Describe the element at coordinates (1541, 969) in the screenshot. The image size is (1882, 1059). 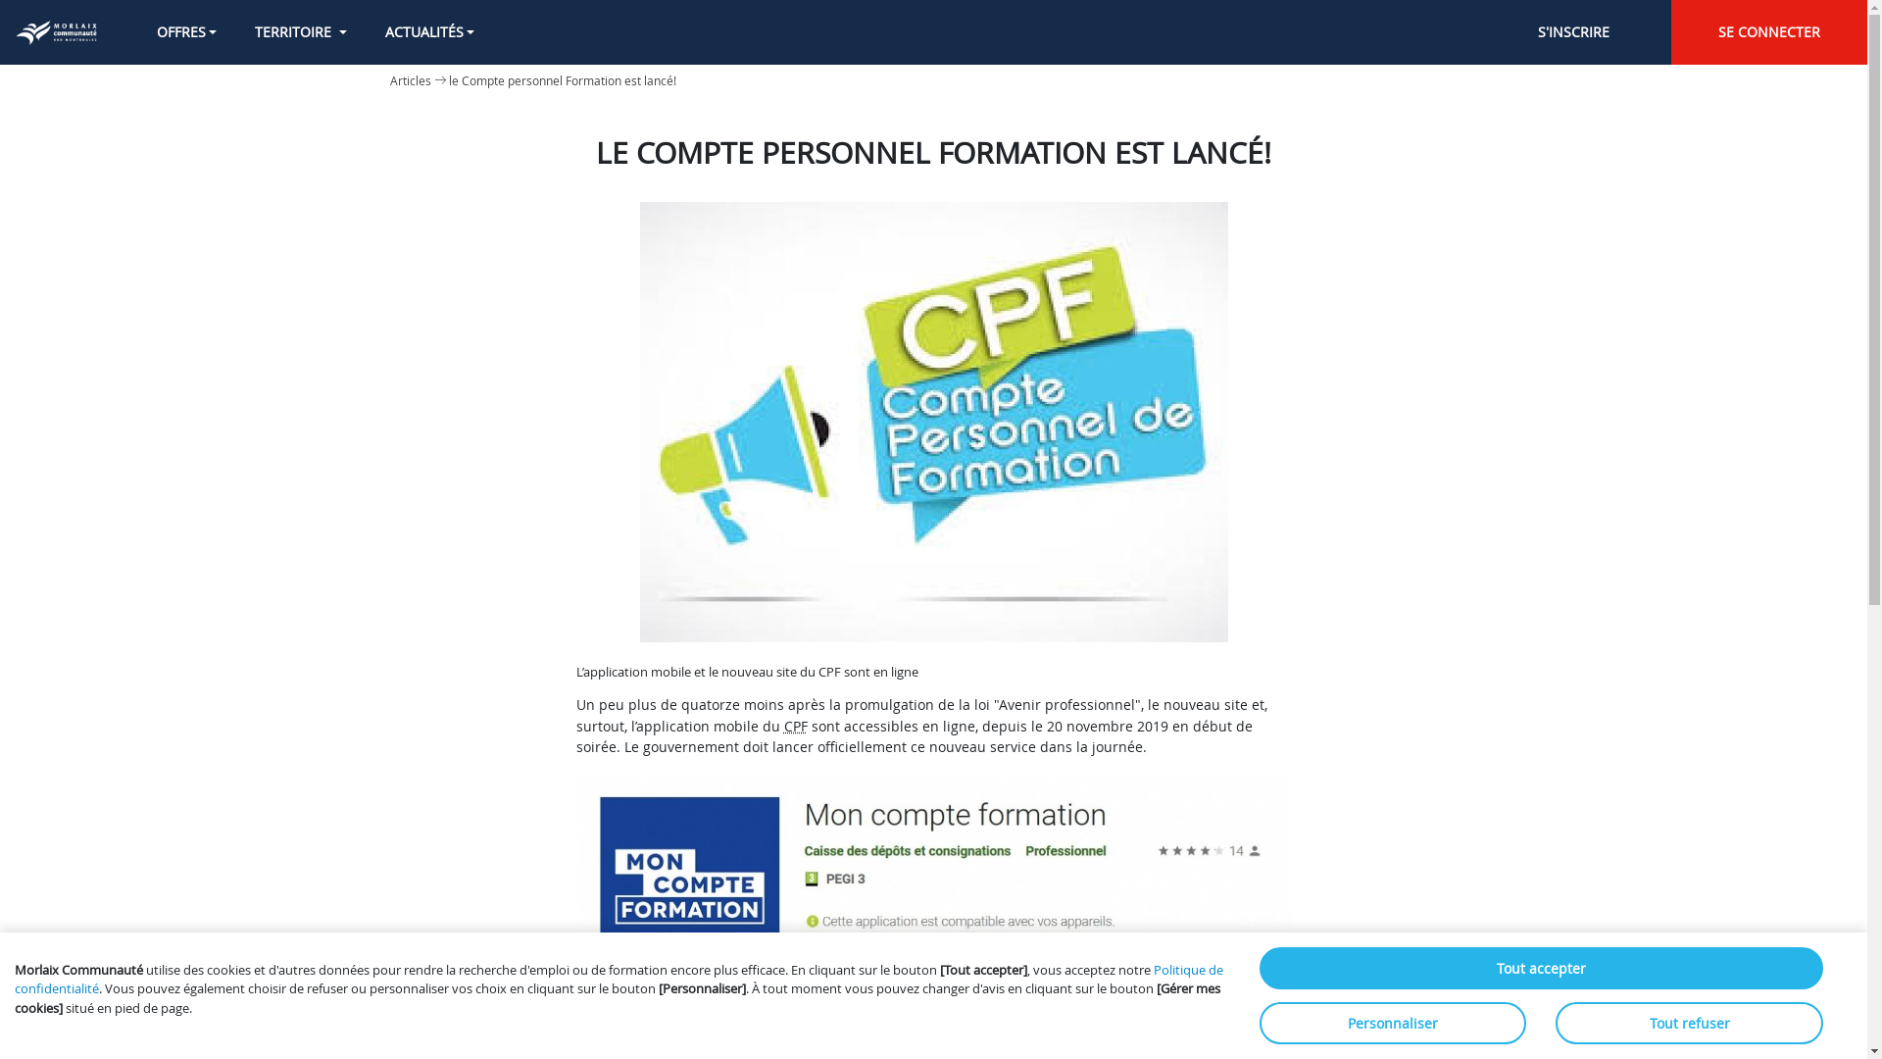
I see `Tout accepter` at that location.